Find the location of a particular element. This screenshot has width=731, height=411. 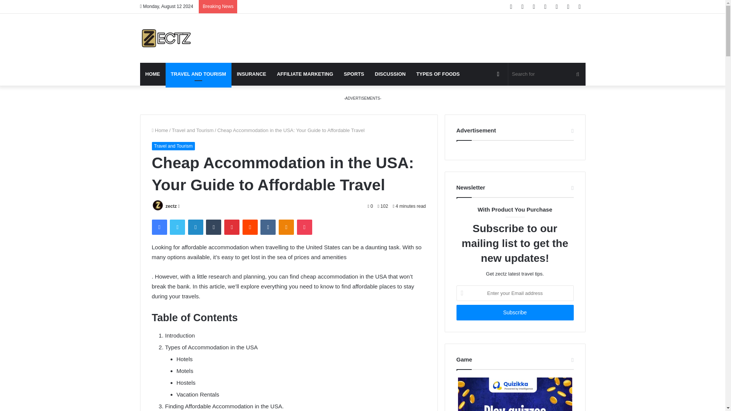

LinkedIn is located at coordinates (195, 227).